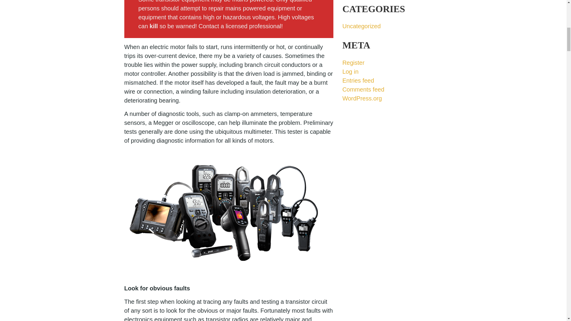 The height and width of the screenshot is (321, 571). Describe the element at coordinates (350, 71) in the screenshot. I see `Log in` at that location.